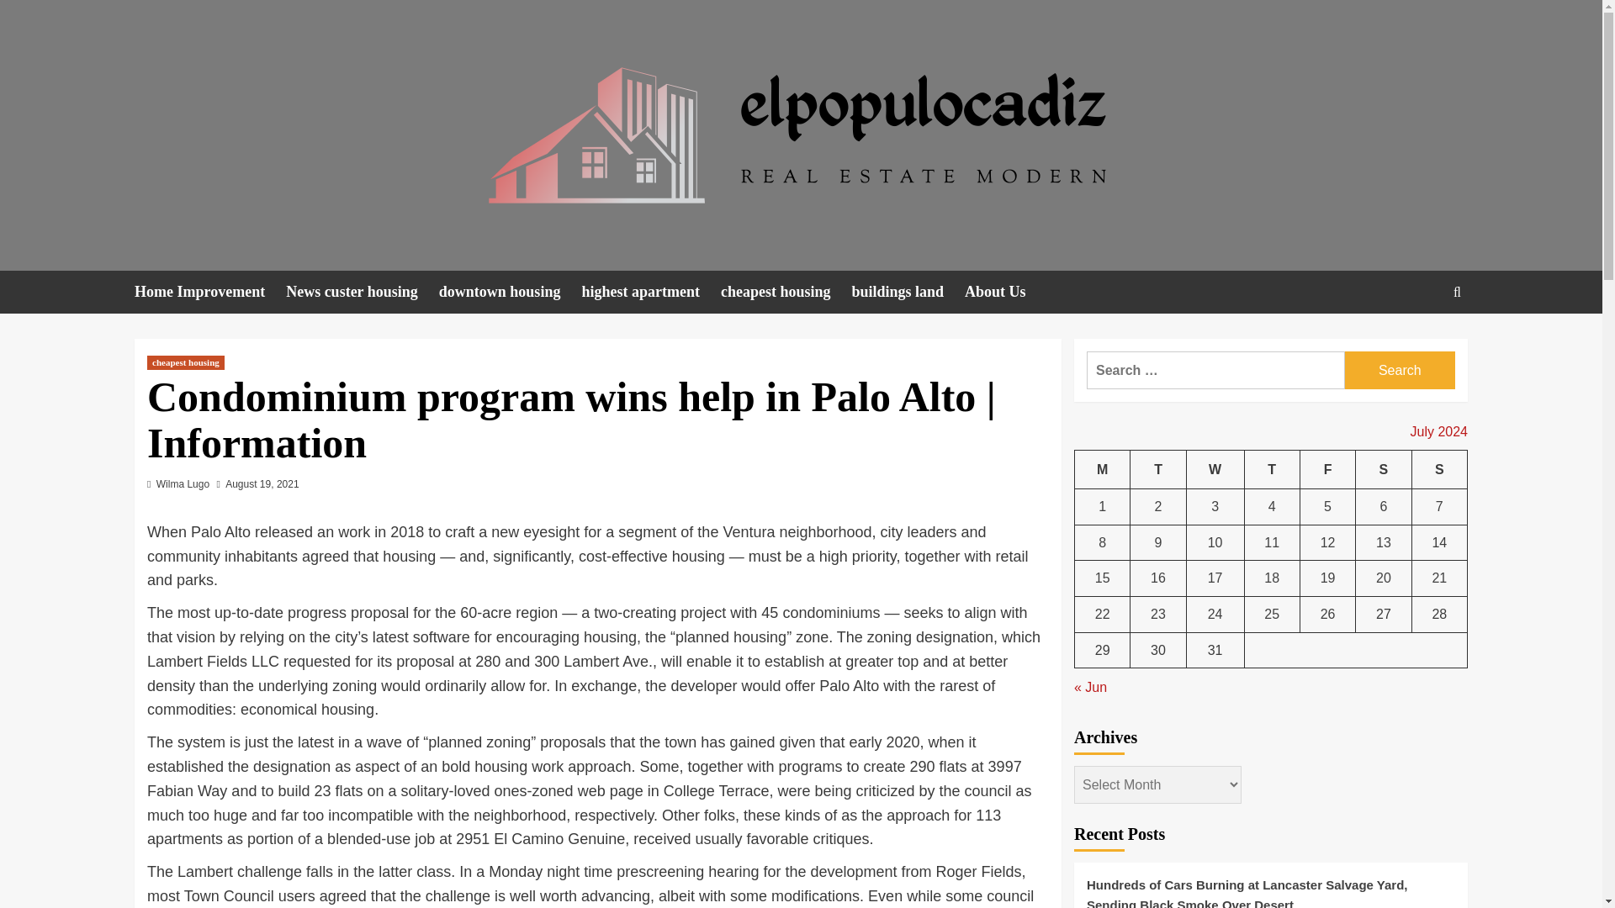  What do you see at coordinates (1418, 343) in the screenshot?
I see `Search` at bounding box center [1418, 343].